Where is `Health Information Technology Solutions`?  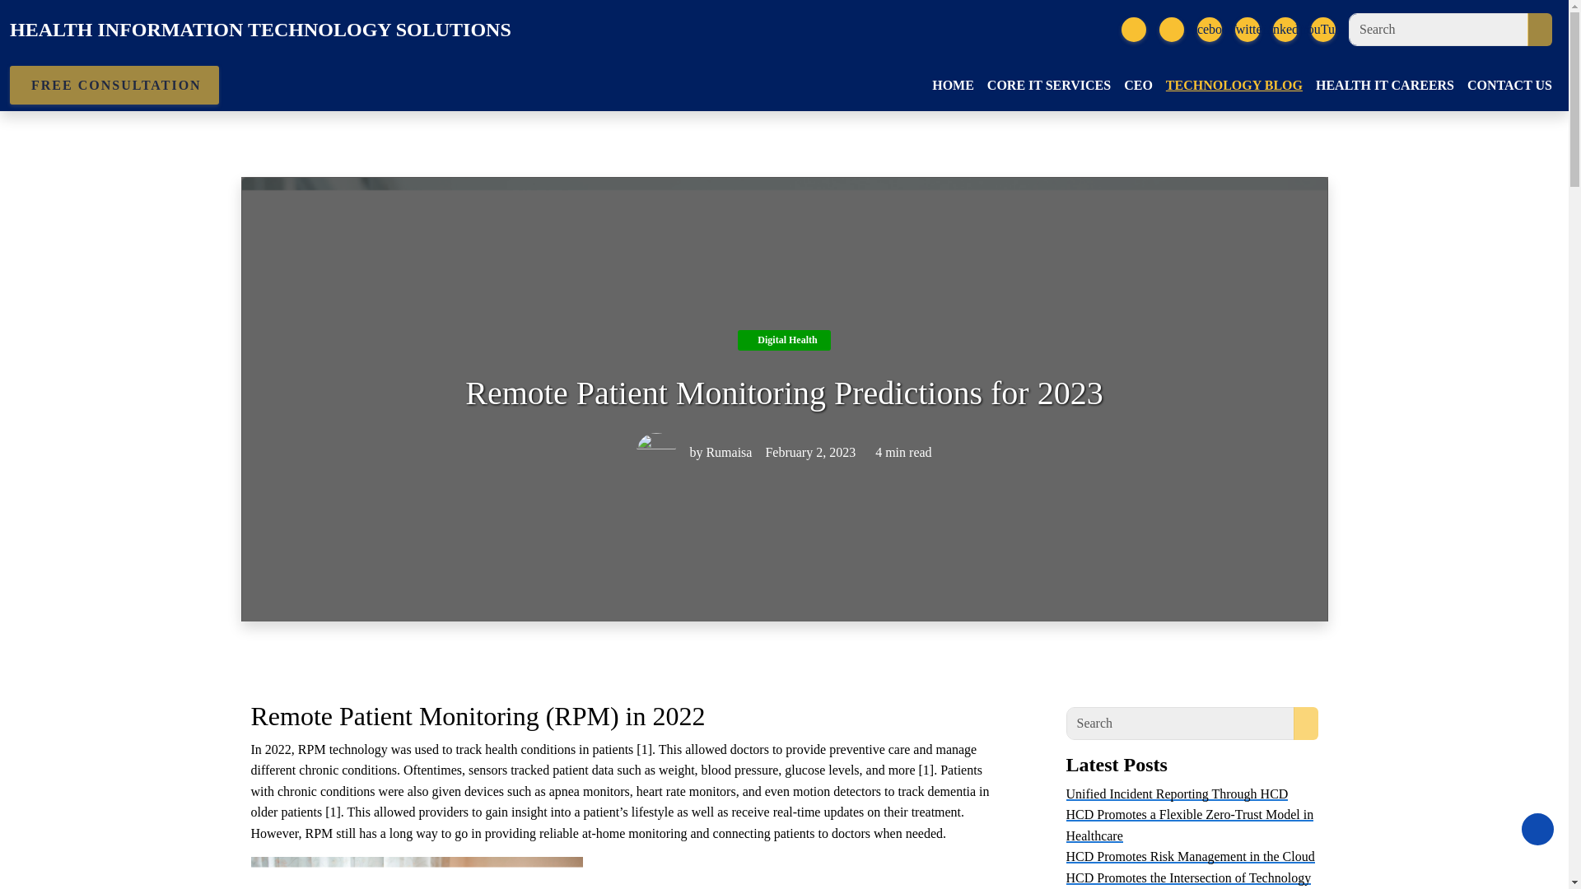 Health Information Technology Solutions is located at coordinates (260, 30).